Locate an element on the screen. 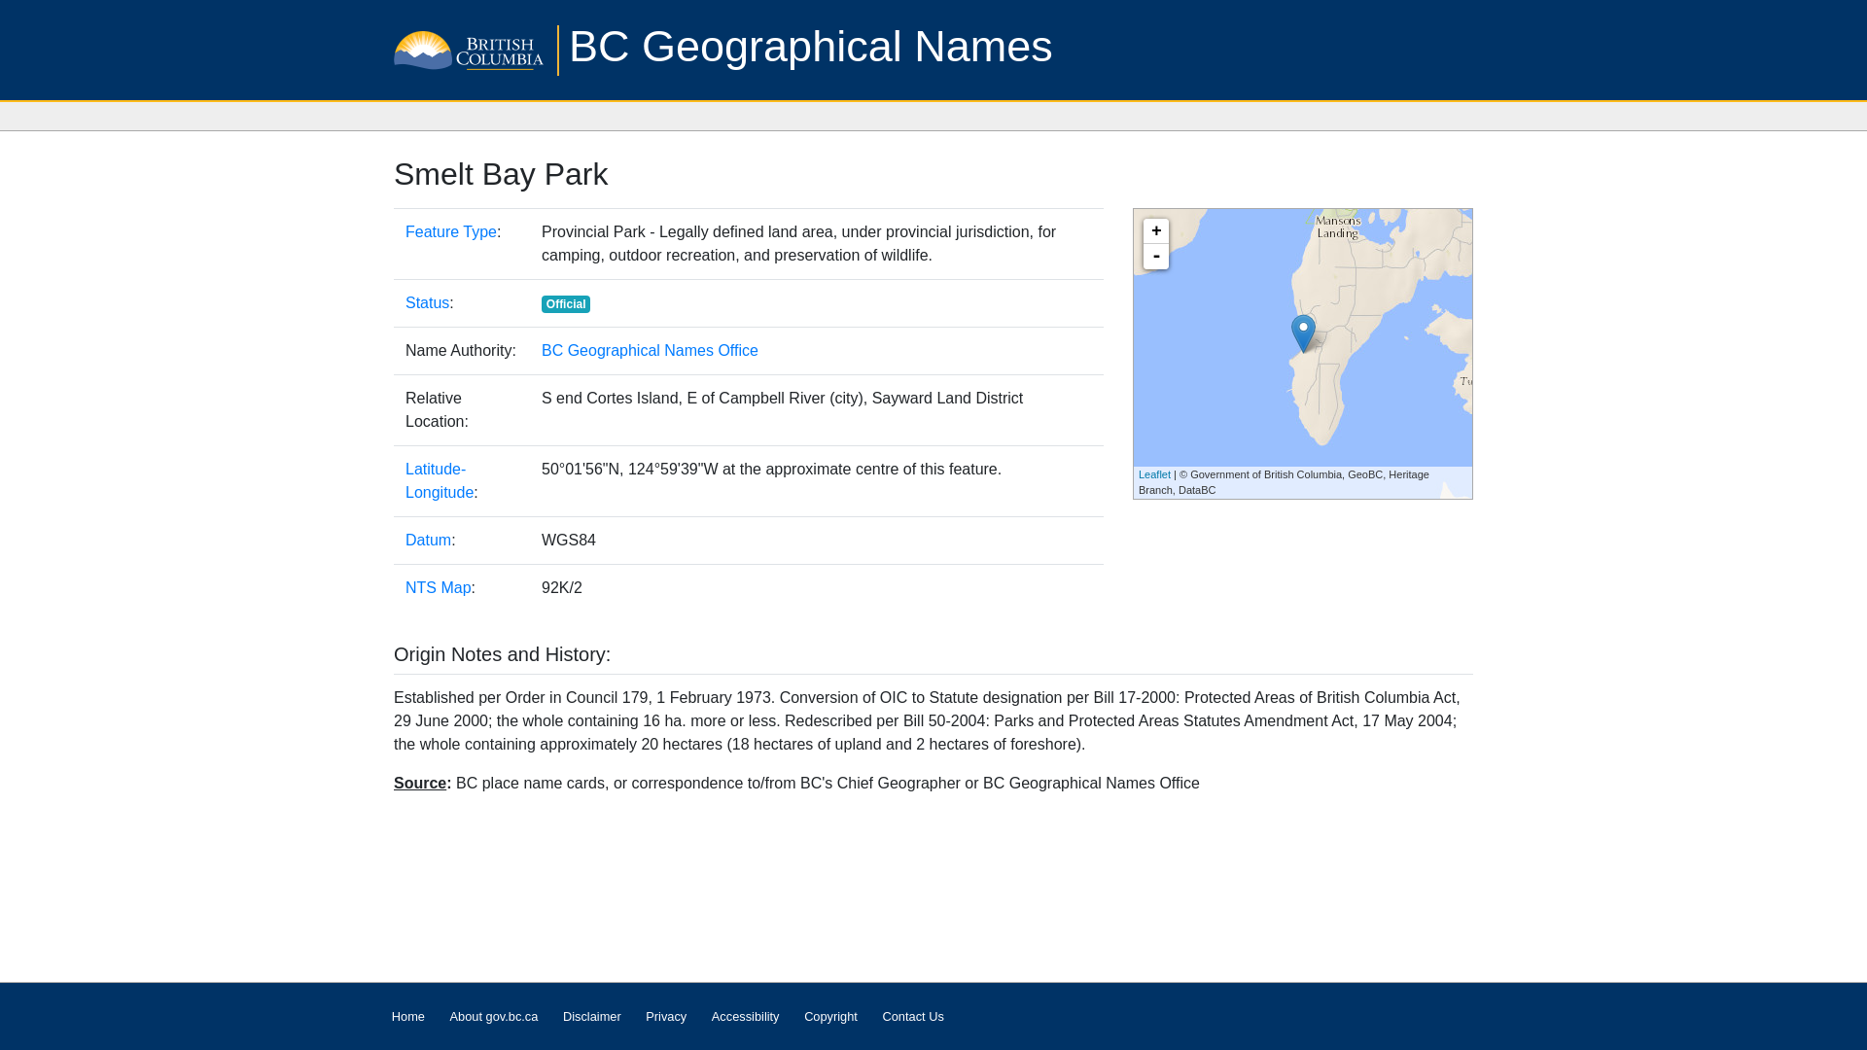  About gov.bc.ca is located at coordinates (494, 1016).